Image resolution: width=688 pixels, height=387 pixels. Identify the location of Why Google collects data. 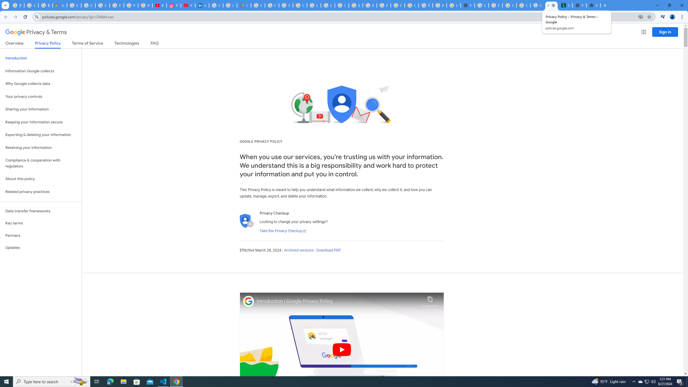
(41, 84).